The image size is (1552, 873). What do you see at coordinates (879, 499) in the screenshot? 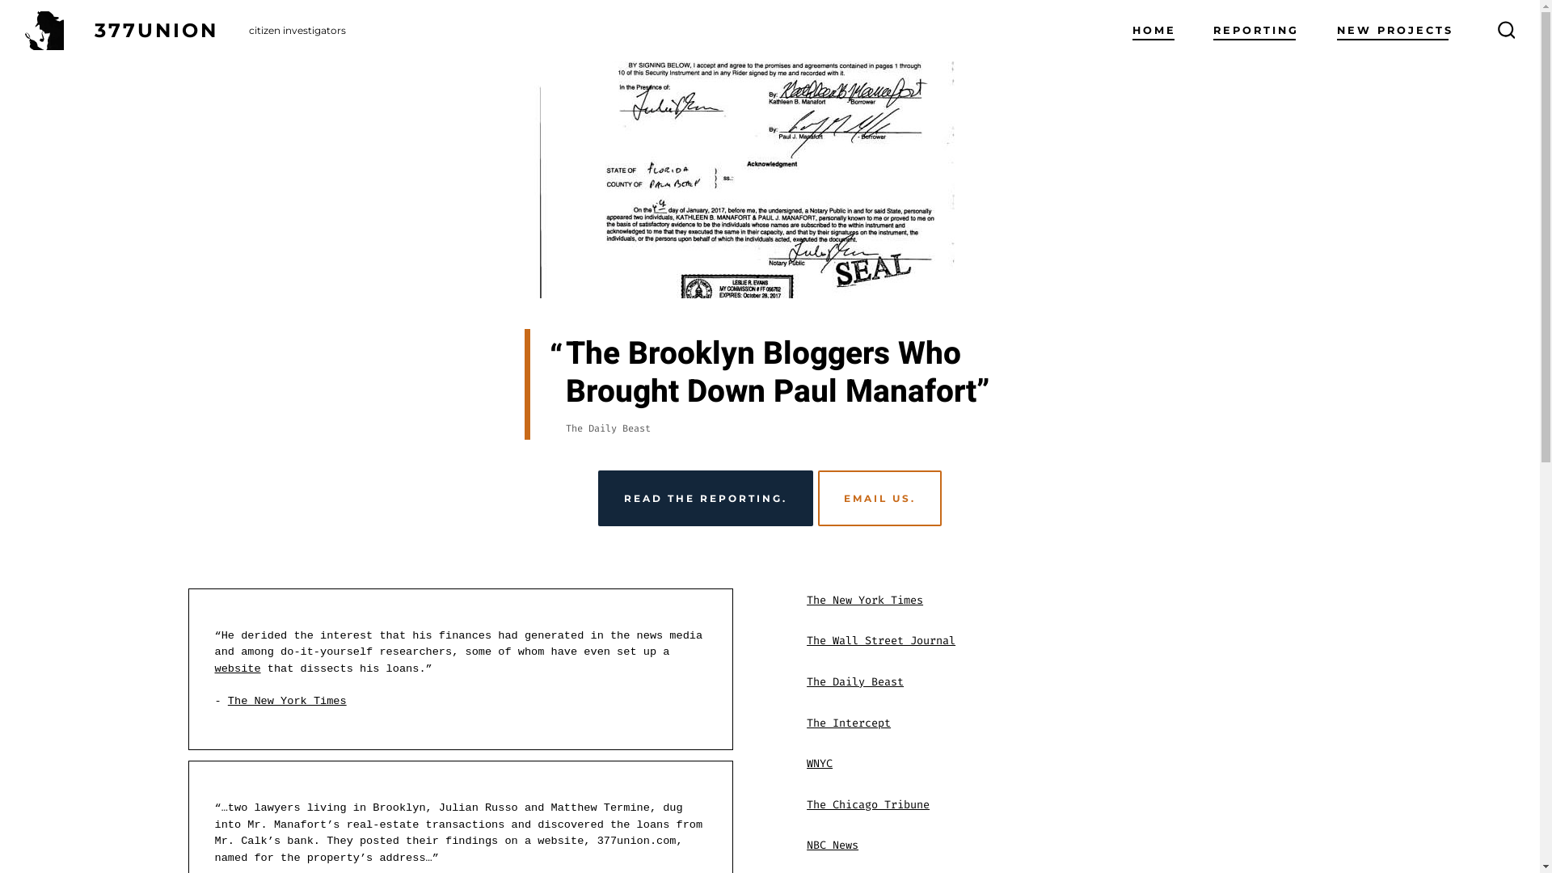
I see `EMAIL US.` at bounding box center [879, 499].